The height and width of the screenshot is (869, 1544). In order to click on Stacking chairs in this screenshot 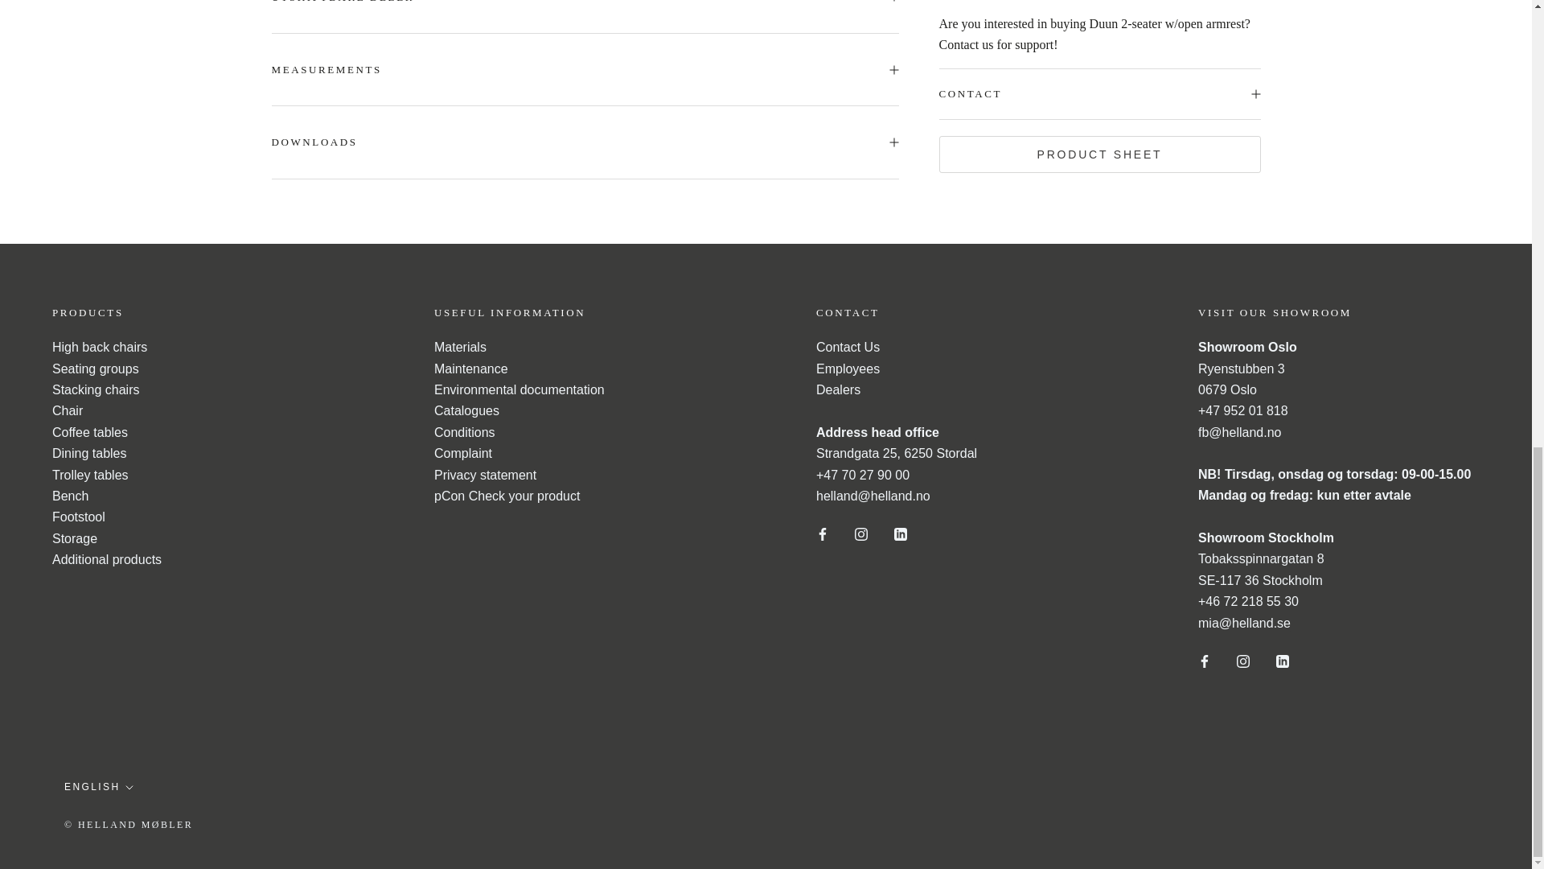, I will do `click(96, 389)`.